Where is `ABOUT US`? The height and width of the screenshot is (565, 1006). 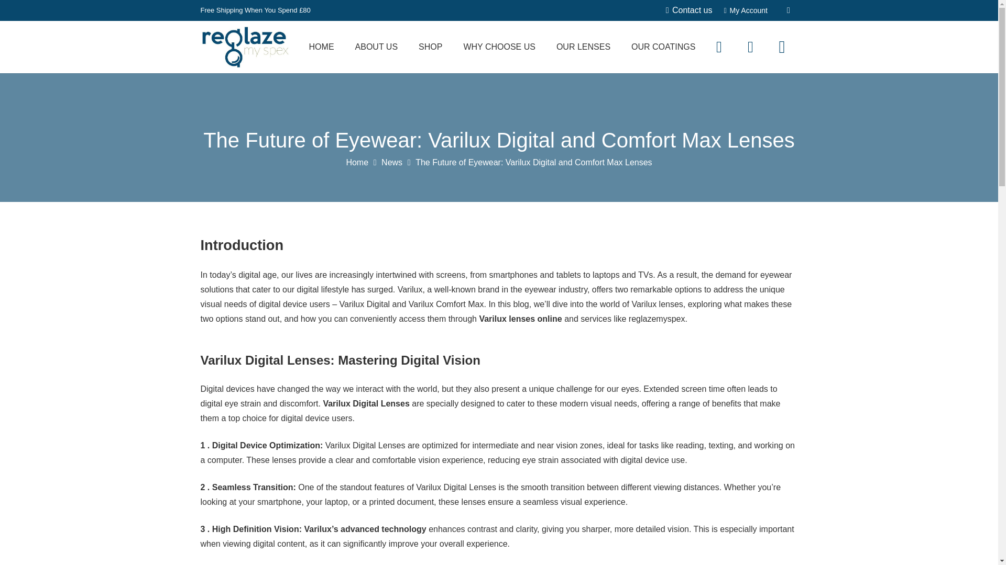 ABOUT US is located at coordinates (376, 47).